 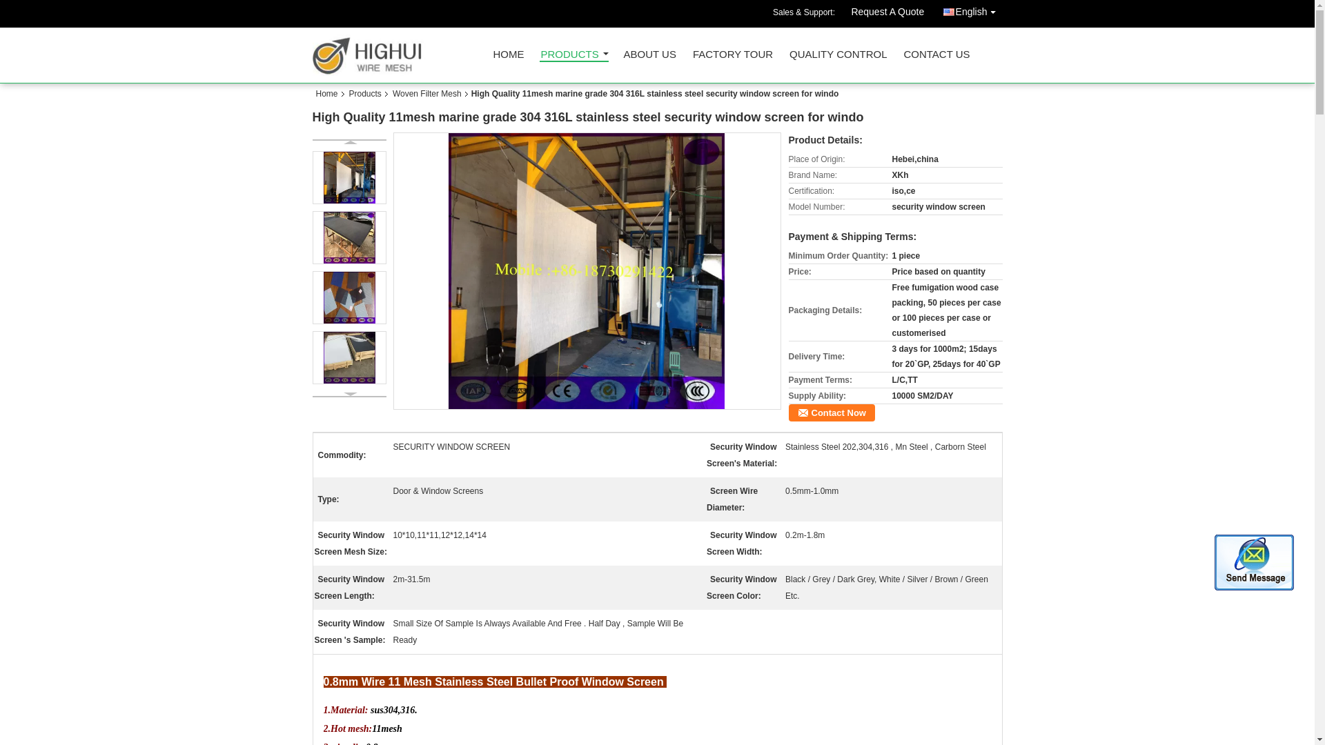 What do you see at coordinates (508, 58) in the screenshot?
I see `HOME` at bounding box center [508, 58].